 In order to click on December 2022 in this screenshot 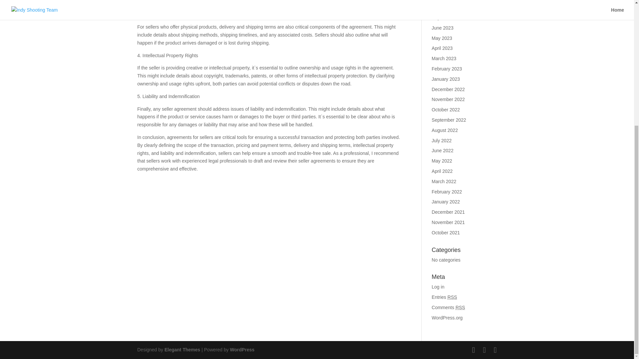, I will do `click(448, 89)`.